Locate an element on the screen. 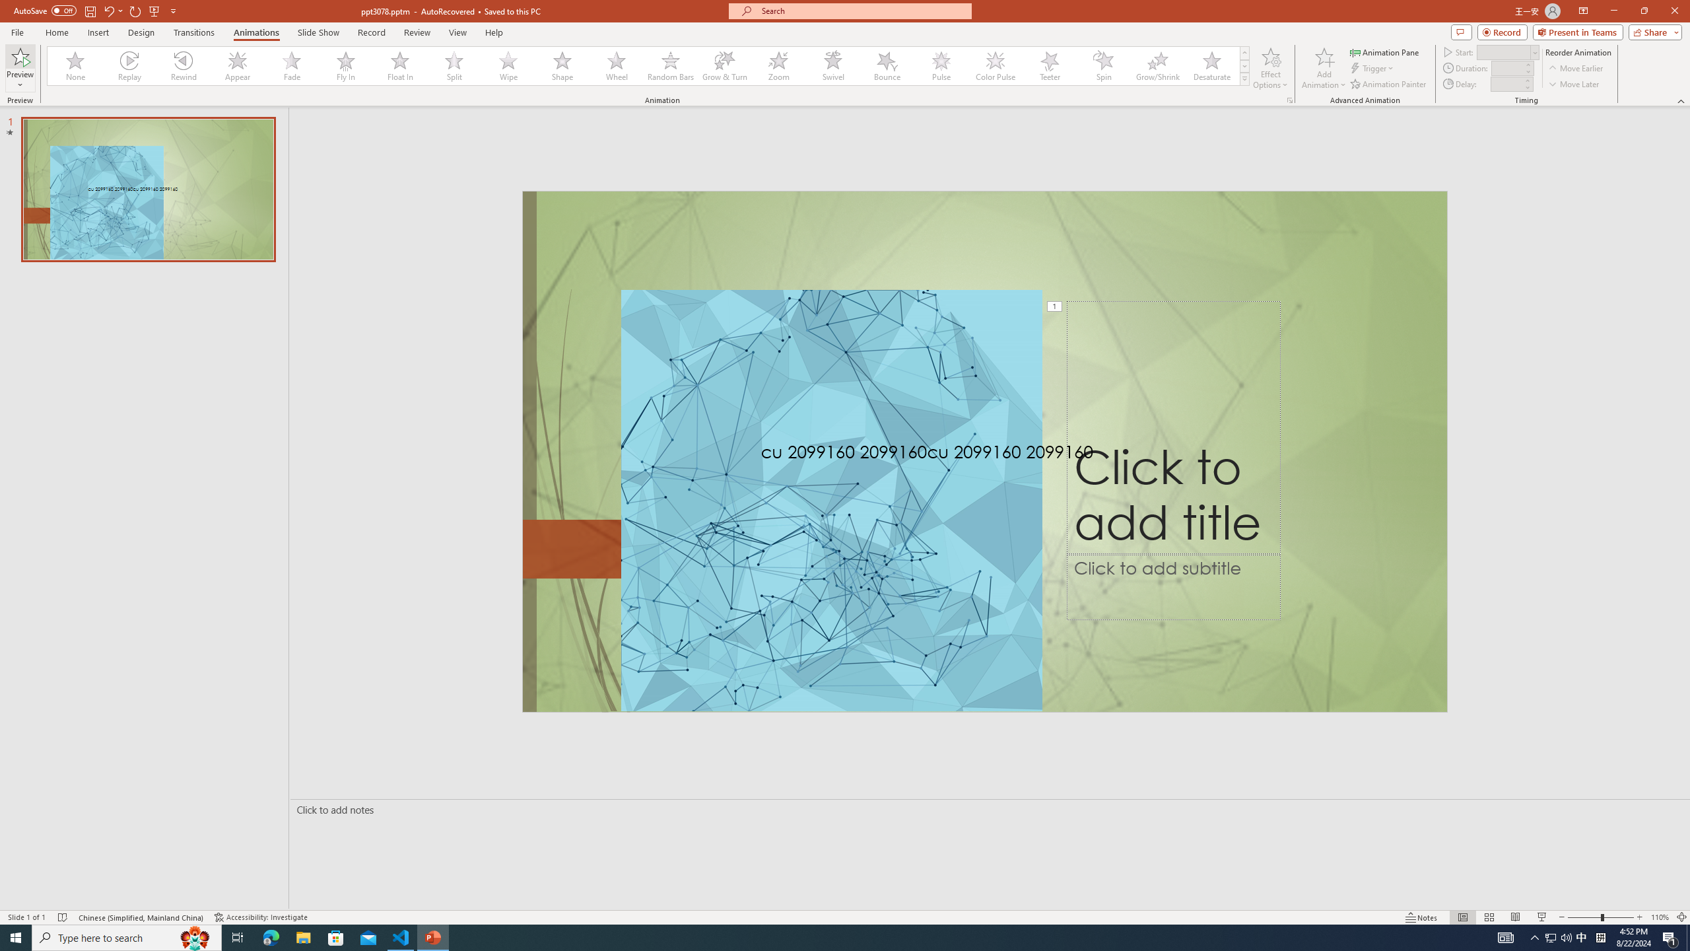 This screenshot has height=951, width=1690. Move Later is located at coordinates (1574, 85).